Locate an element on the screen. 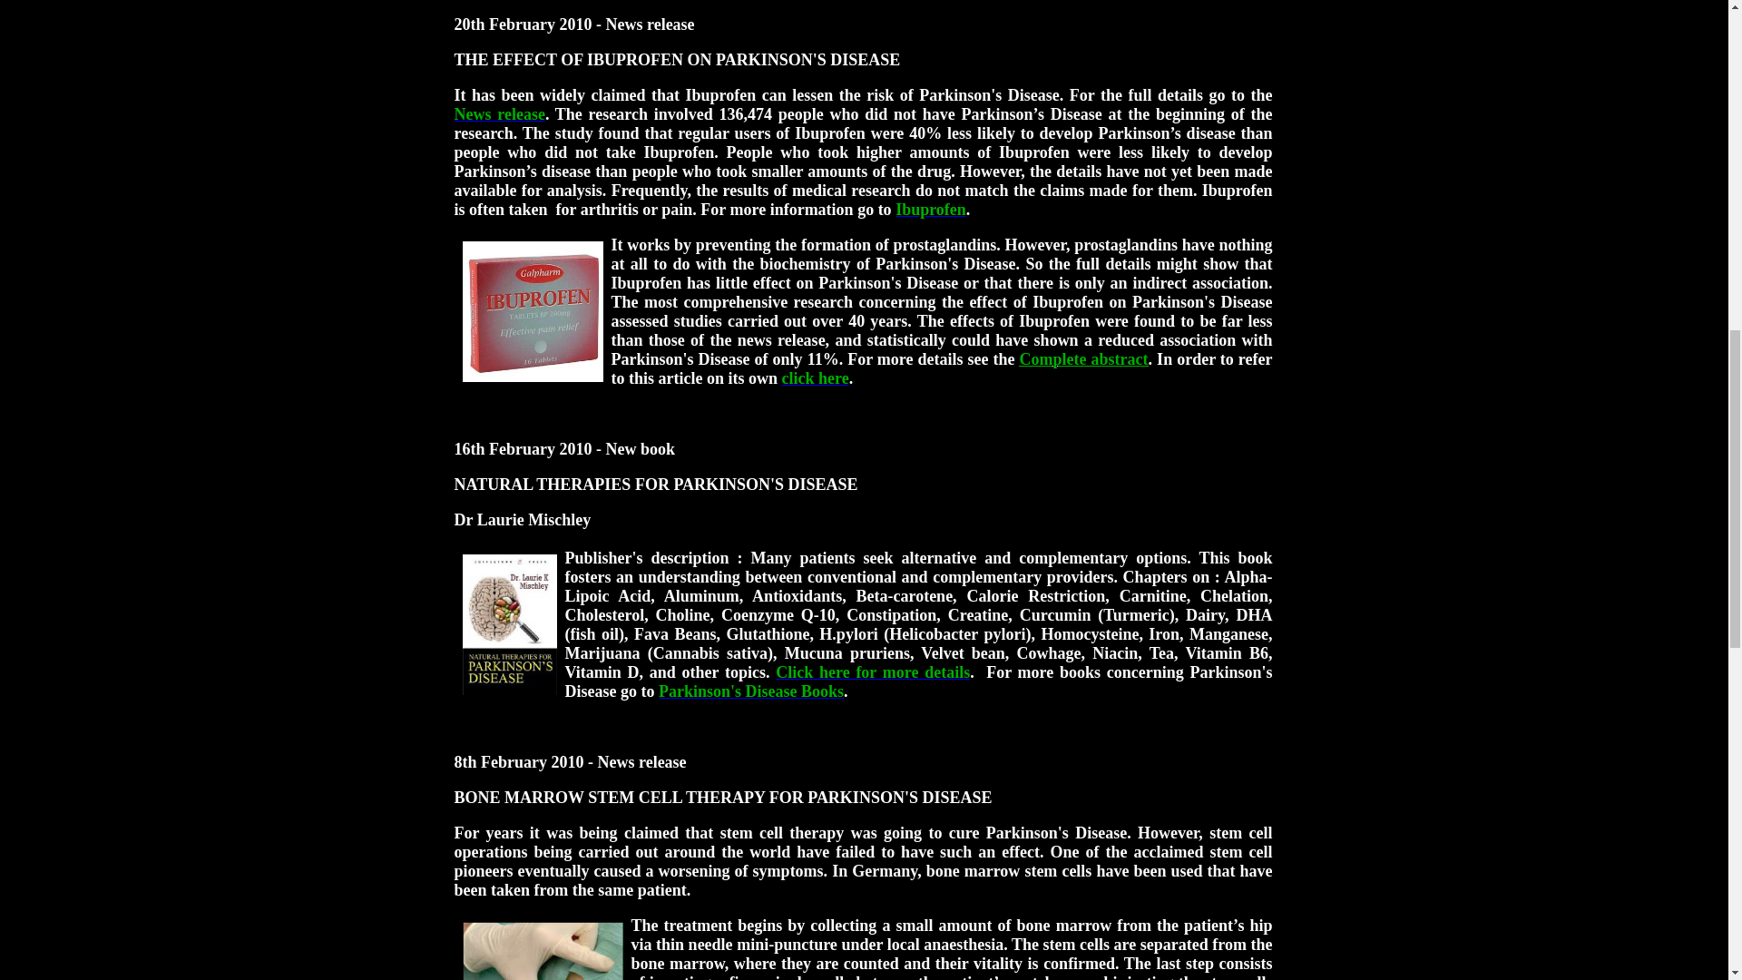 Image resolution: width=1742 pixels, height=980 pixels. Ibuprofen is located at coordinates (931, 209).